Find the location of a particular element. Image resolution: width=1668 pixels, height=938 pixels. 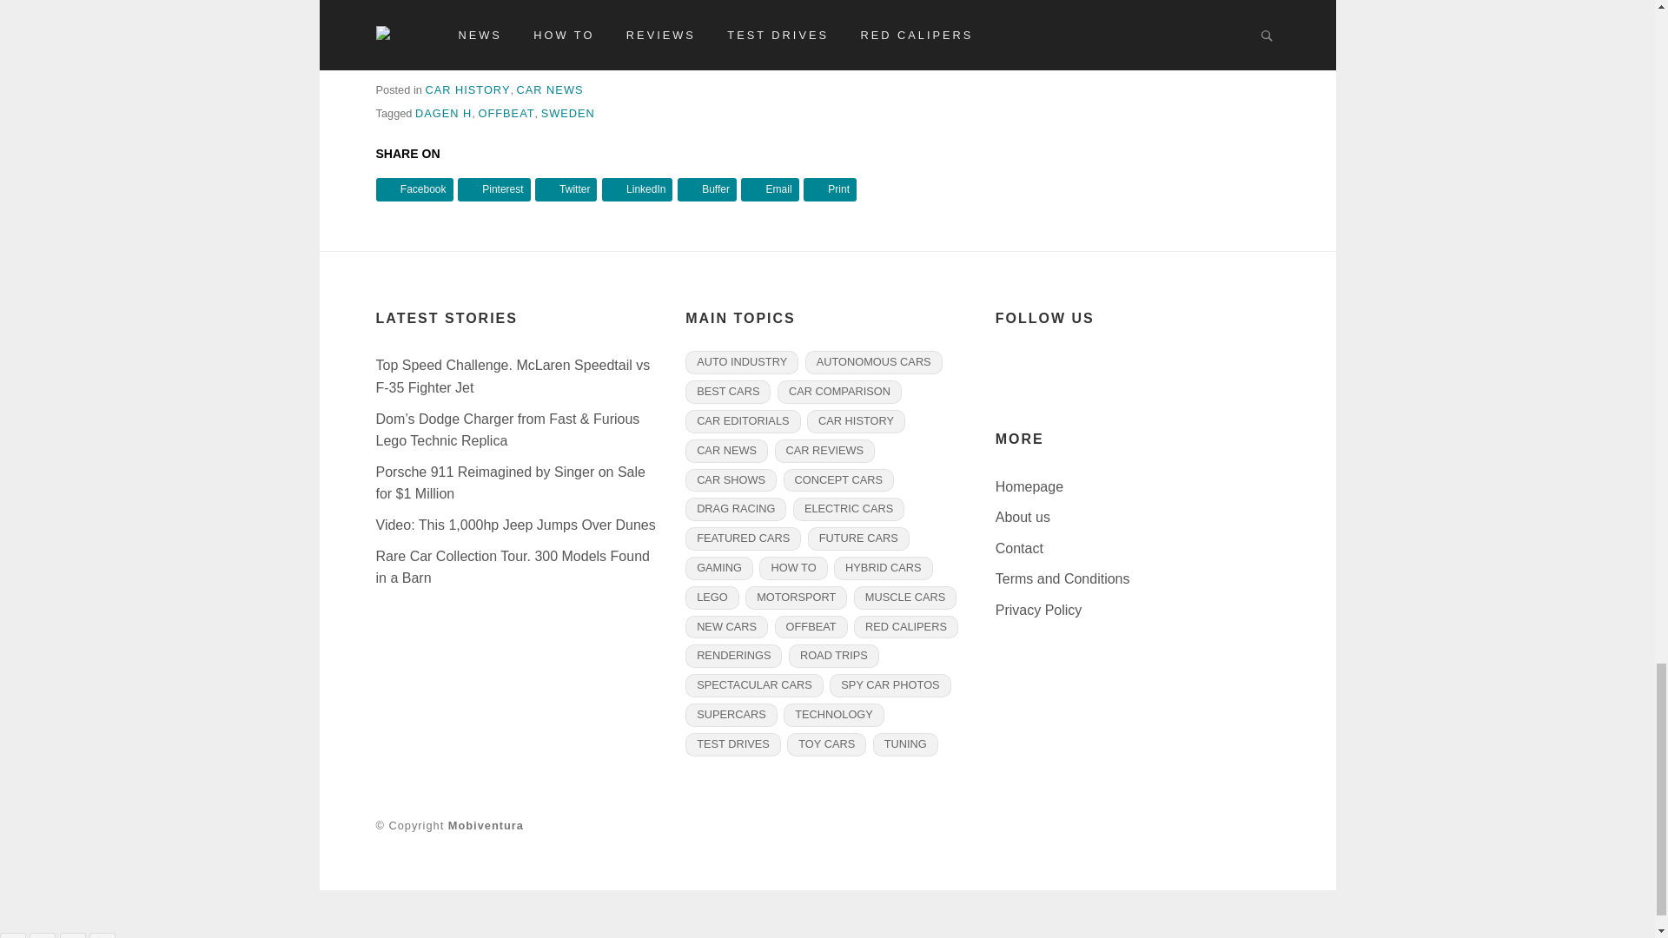

Twitter is located at coordinates (566, 189).